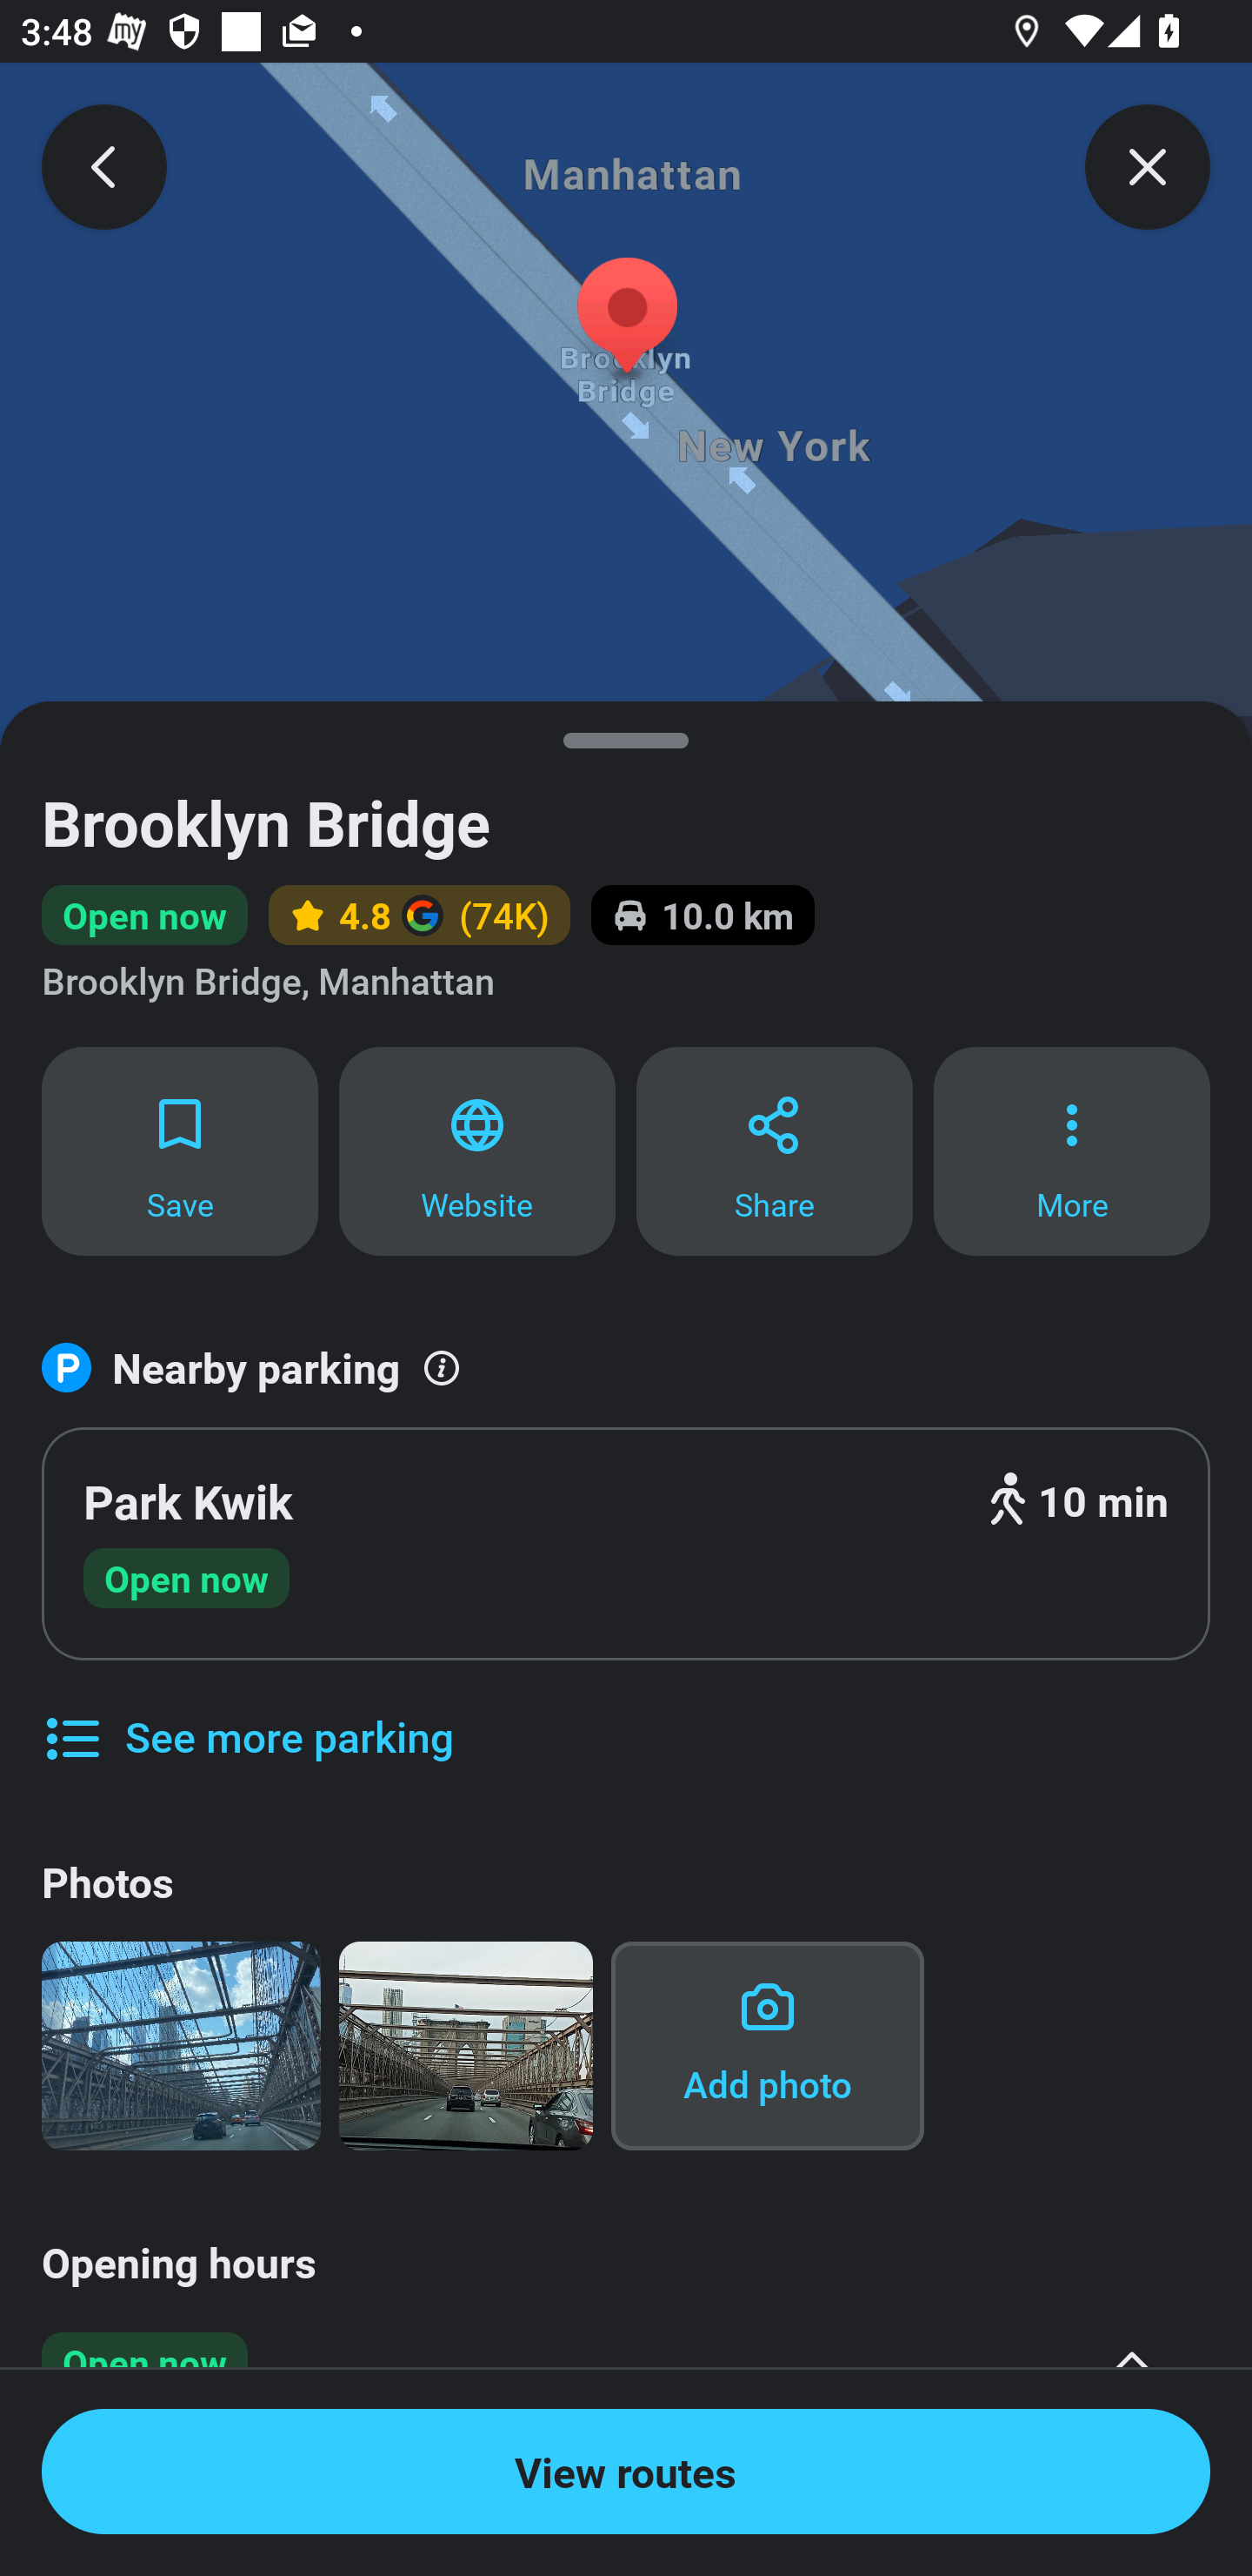 The height and width of the screenshot is (2576, 1252). I want to click on See more parking, so click(247, 1715).